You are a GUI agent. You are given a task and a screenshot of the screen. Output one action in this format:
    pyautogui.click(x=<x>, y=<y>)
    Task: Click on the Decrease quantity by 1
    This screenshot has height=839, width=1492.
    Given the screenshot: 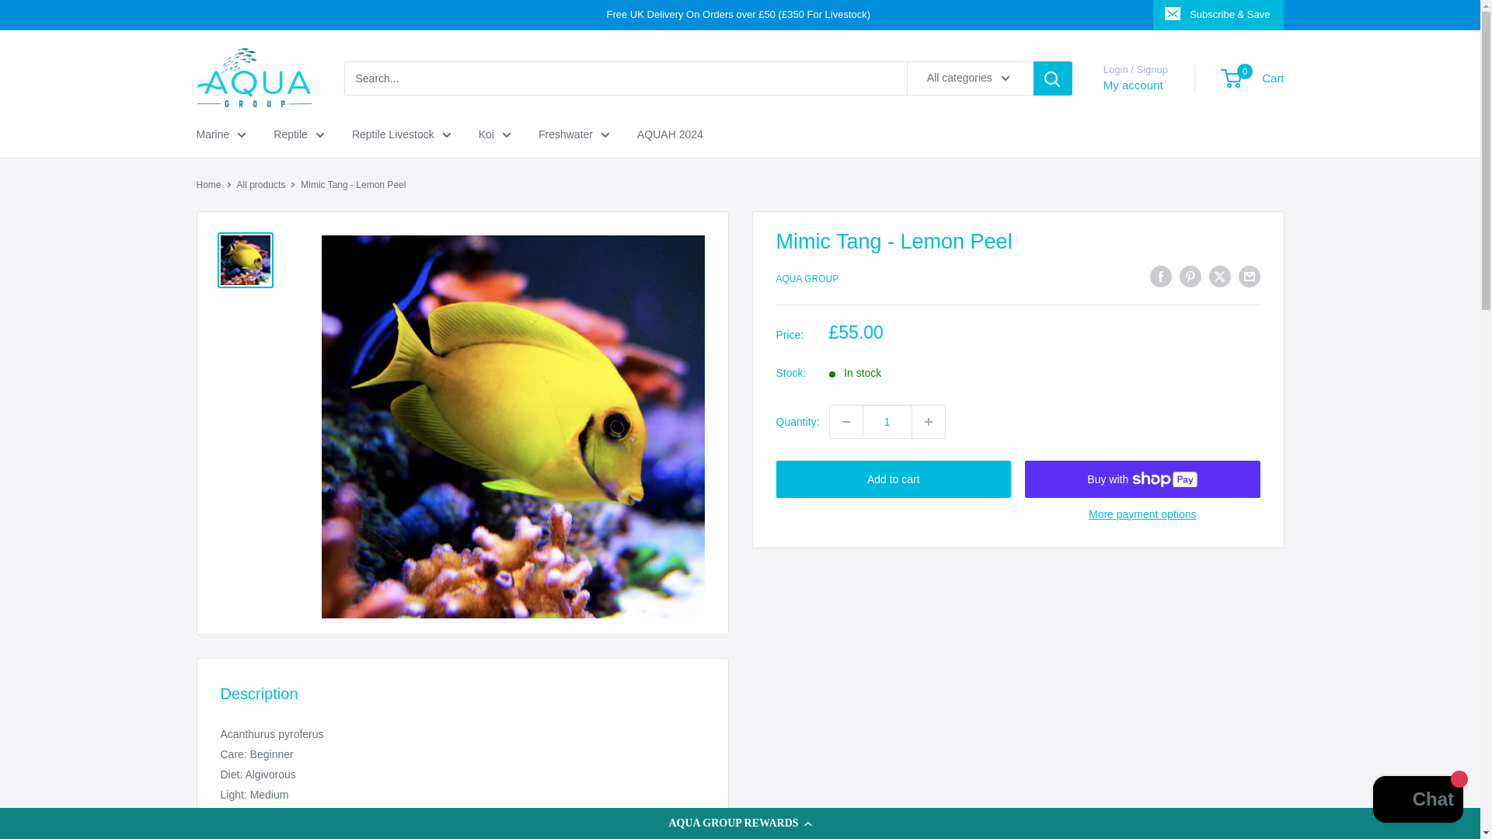 What is the action you would take?
    pyautogui.click(x=845, y=421)
    